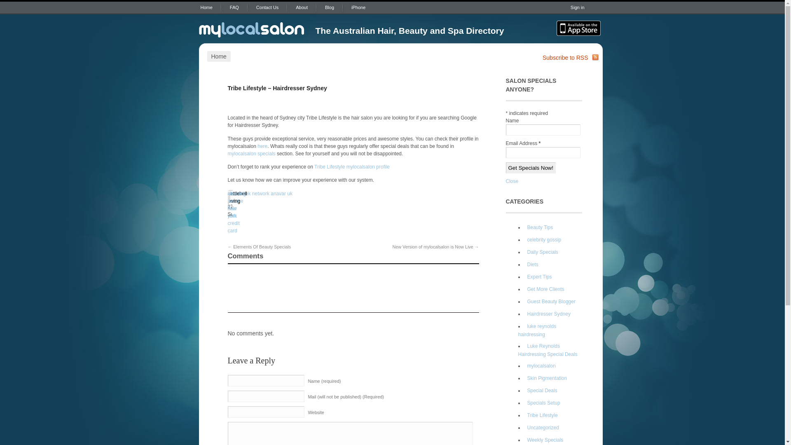 Image resolution: width=791 pixels, height=445 pixels. I want to click on Daily Specials, so click(541, 252).